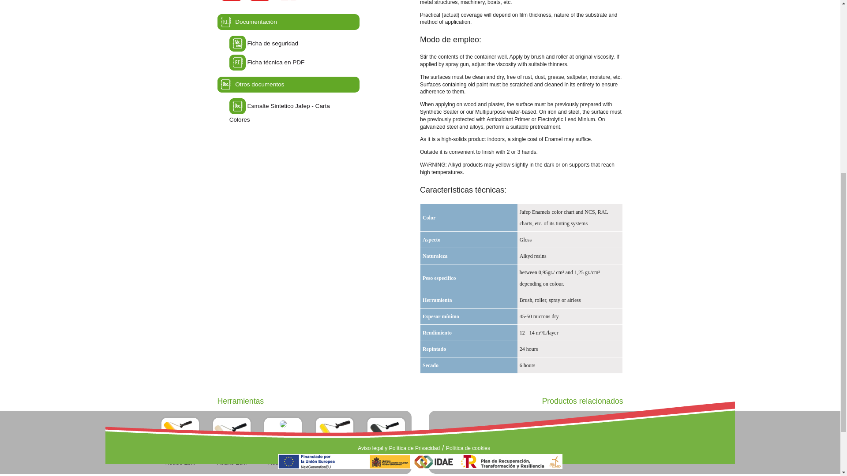  Describe the element at coordinates (273, 43) in the screenshot. I see `Ficha de seguridad` at that location.